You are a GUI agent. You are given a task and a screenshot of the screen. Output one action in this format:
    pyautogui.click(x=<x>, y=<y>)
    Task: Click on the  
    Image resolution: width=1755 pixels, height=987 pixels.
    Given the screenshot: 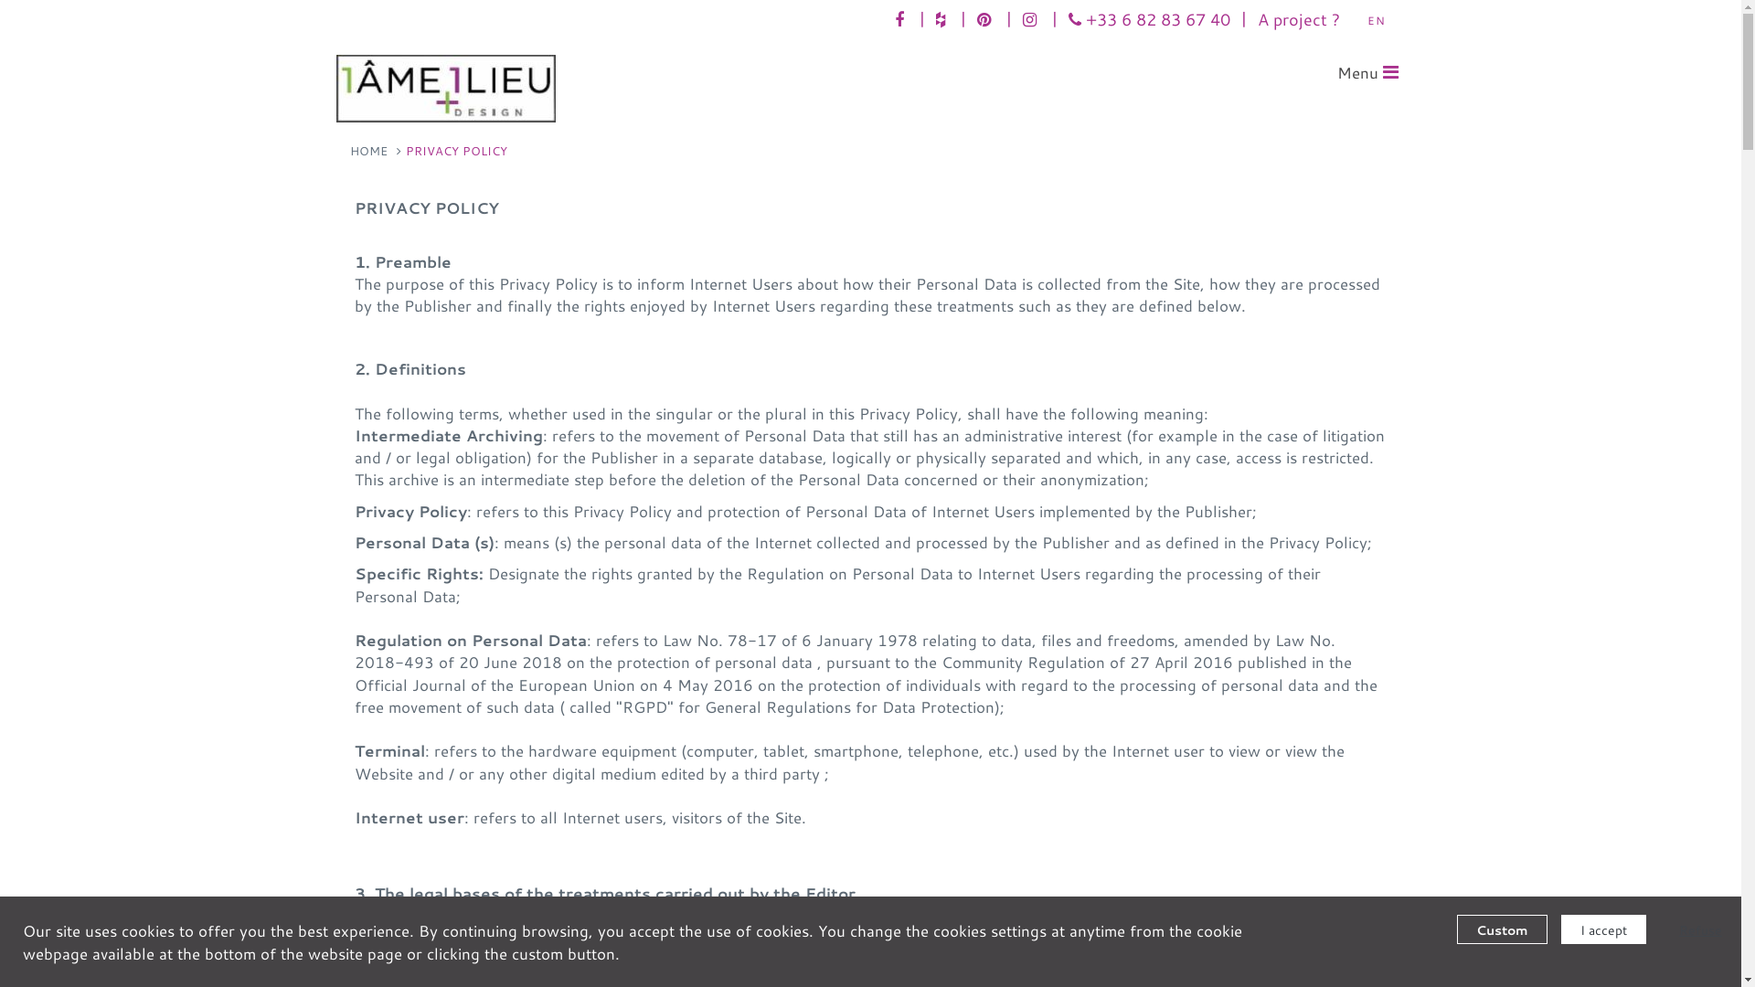 What is the action you would take?
    pyautogui.click(x=985, y=19)
    